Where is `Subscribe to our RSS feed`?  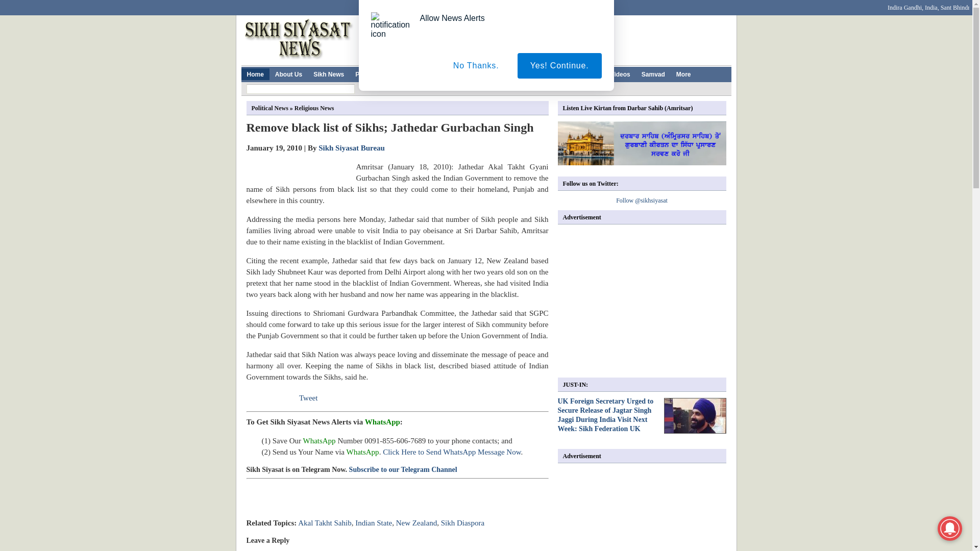
Subscribe to our RSS feed is located at coordinates (704, 5).